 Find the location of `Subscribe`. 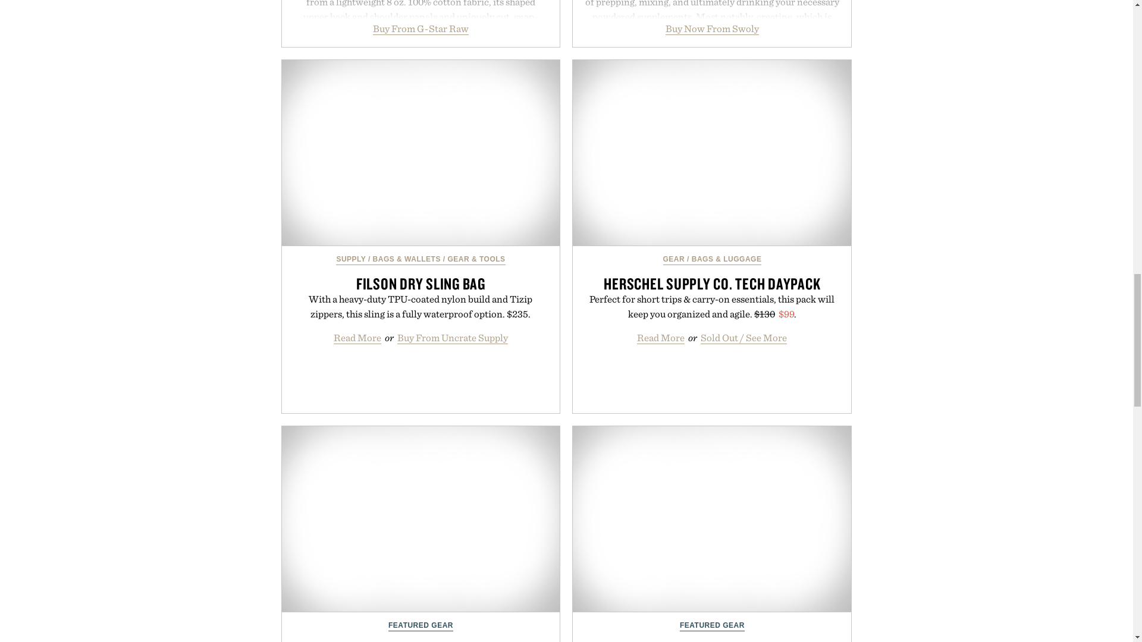

Subscribe is located at coordinates (754, 294).